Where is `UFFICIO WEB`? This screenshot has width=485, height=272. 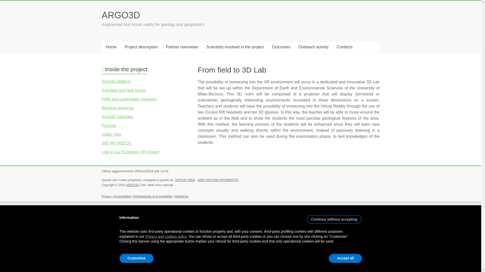
UFFICIO WEB is located at coordinates (185, 180).